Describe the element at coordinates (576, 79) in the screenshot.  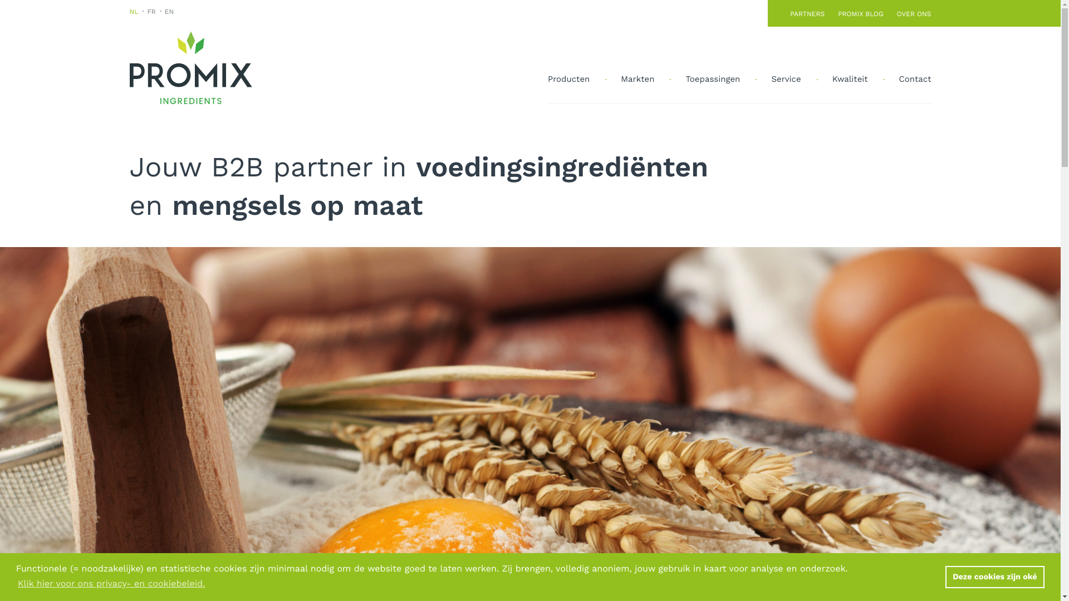
I see `Producten` at that location.